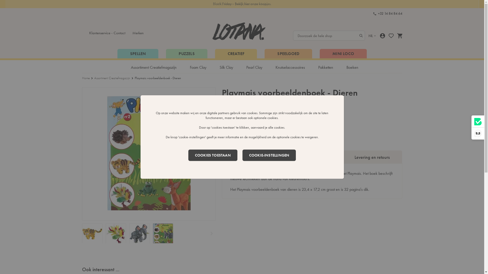  Describe the element at coordinates (239, 31) in the screenshot. I see `Lotana BE` at that location.